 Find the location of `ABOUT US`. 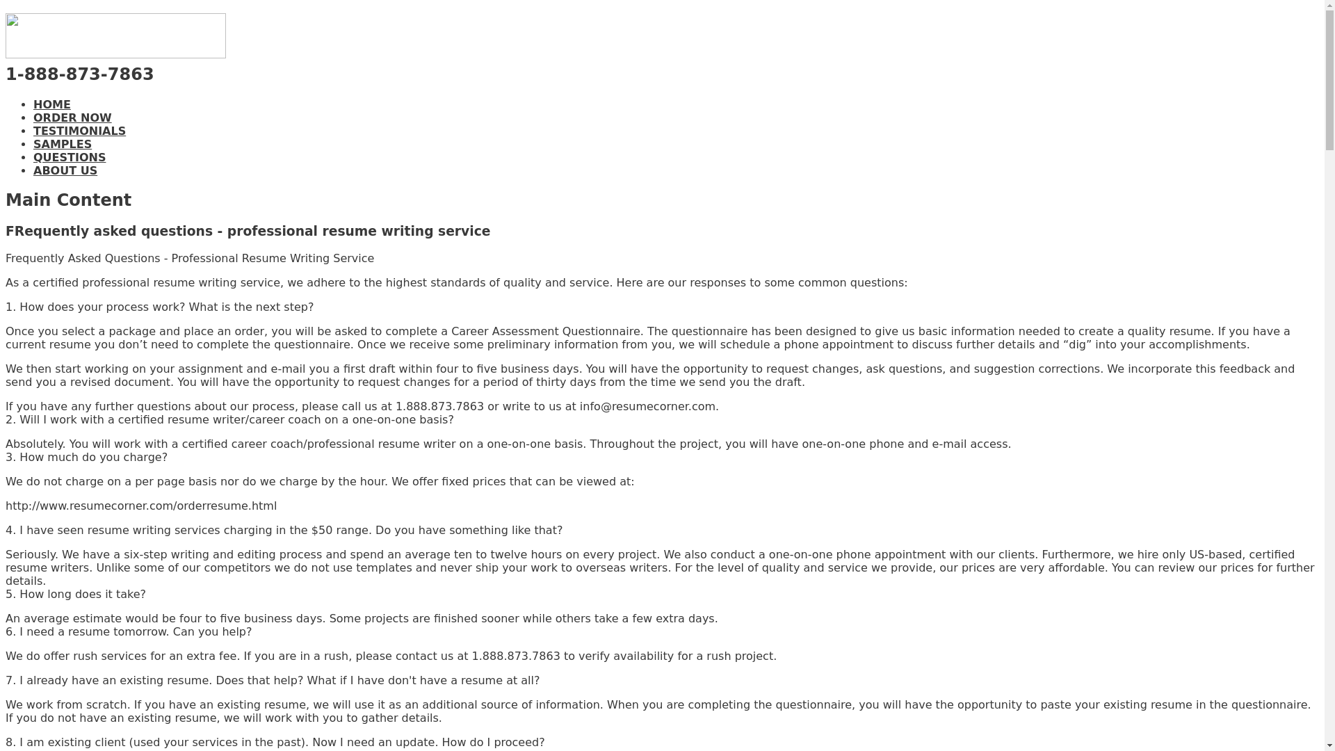

ABOUT US is located at coordinates (65, 170).